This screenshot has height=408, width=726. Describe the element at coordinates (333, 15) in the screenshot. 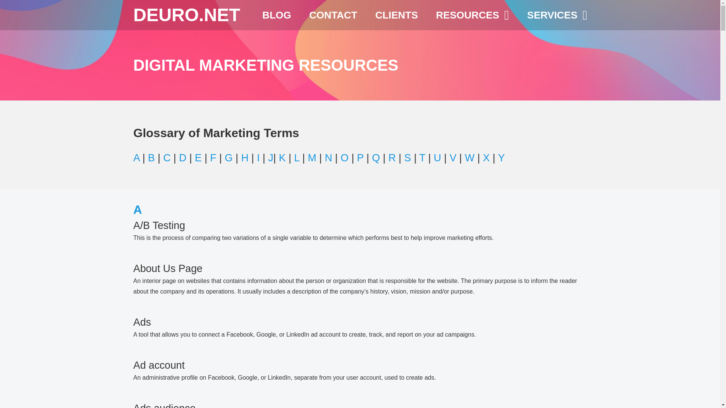

I see `CONTACT` at that location.